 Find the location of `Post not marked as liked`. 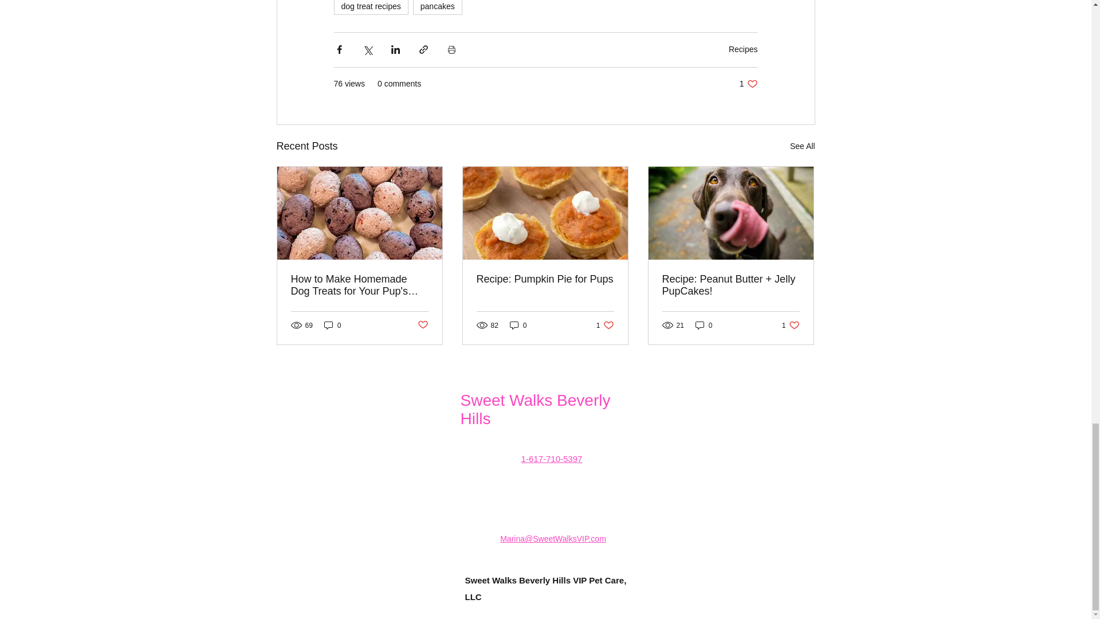

Post not marked as liked is located at coordinates (422, 325).